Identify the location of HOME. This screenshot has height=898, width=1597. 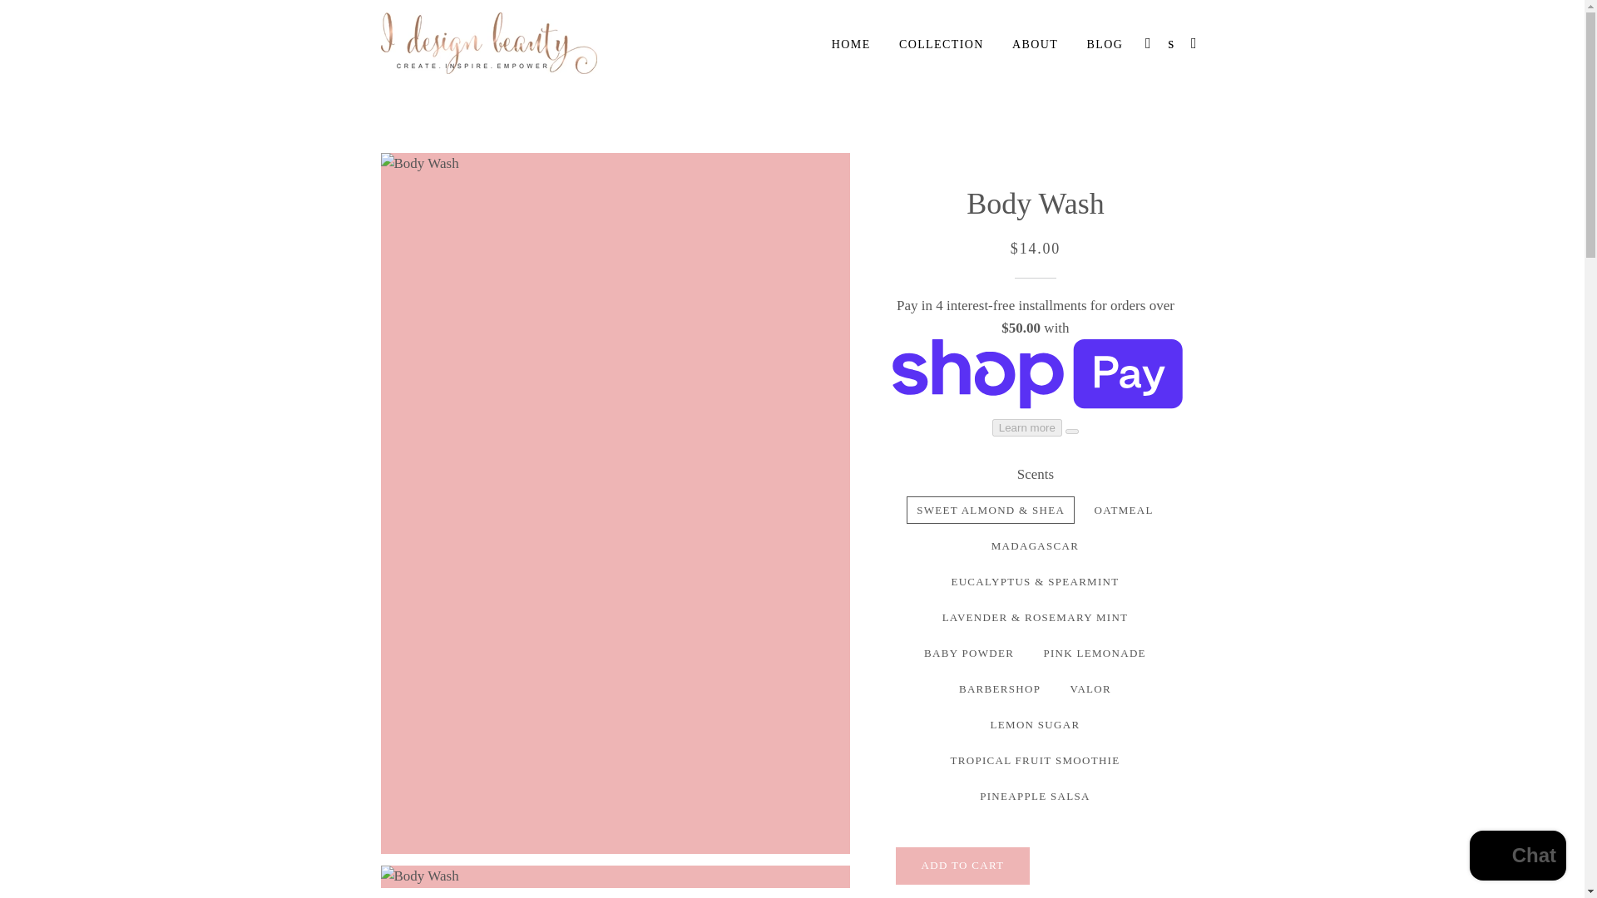
(850, 45).